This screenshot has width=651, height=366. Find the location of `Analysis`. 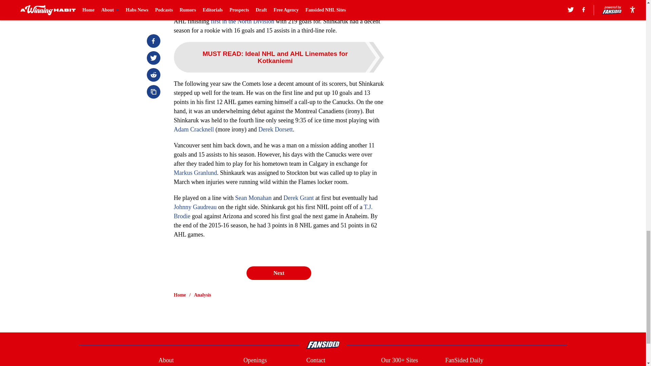

Analysis is located at coordinates (202, 295).